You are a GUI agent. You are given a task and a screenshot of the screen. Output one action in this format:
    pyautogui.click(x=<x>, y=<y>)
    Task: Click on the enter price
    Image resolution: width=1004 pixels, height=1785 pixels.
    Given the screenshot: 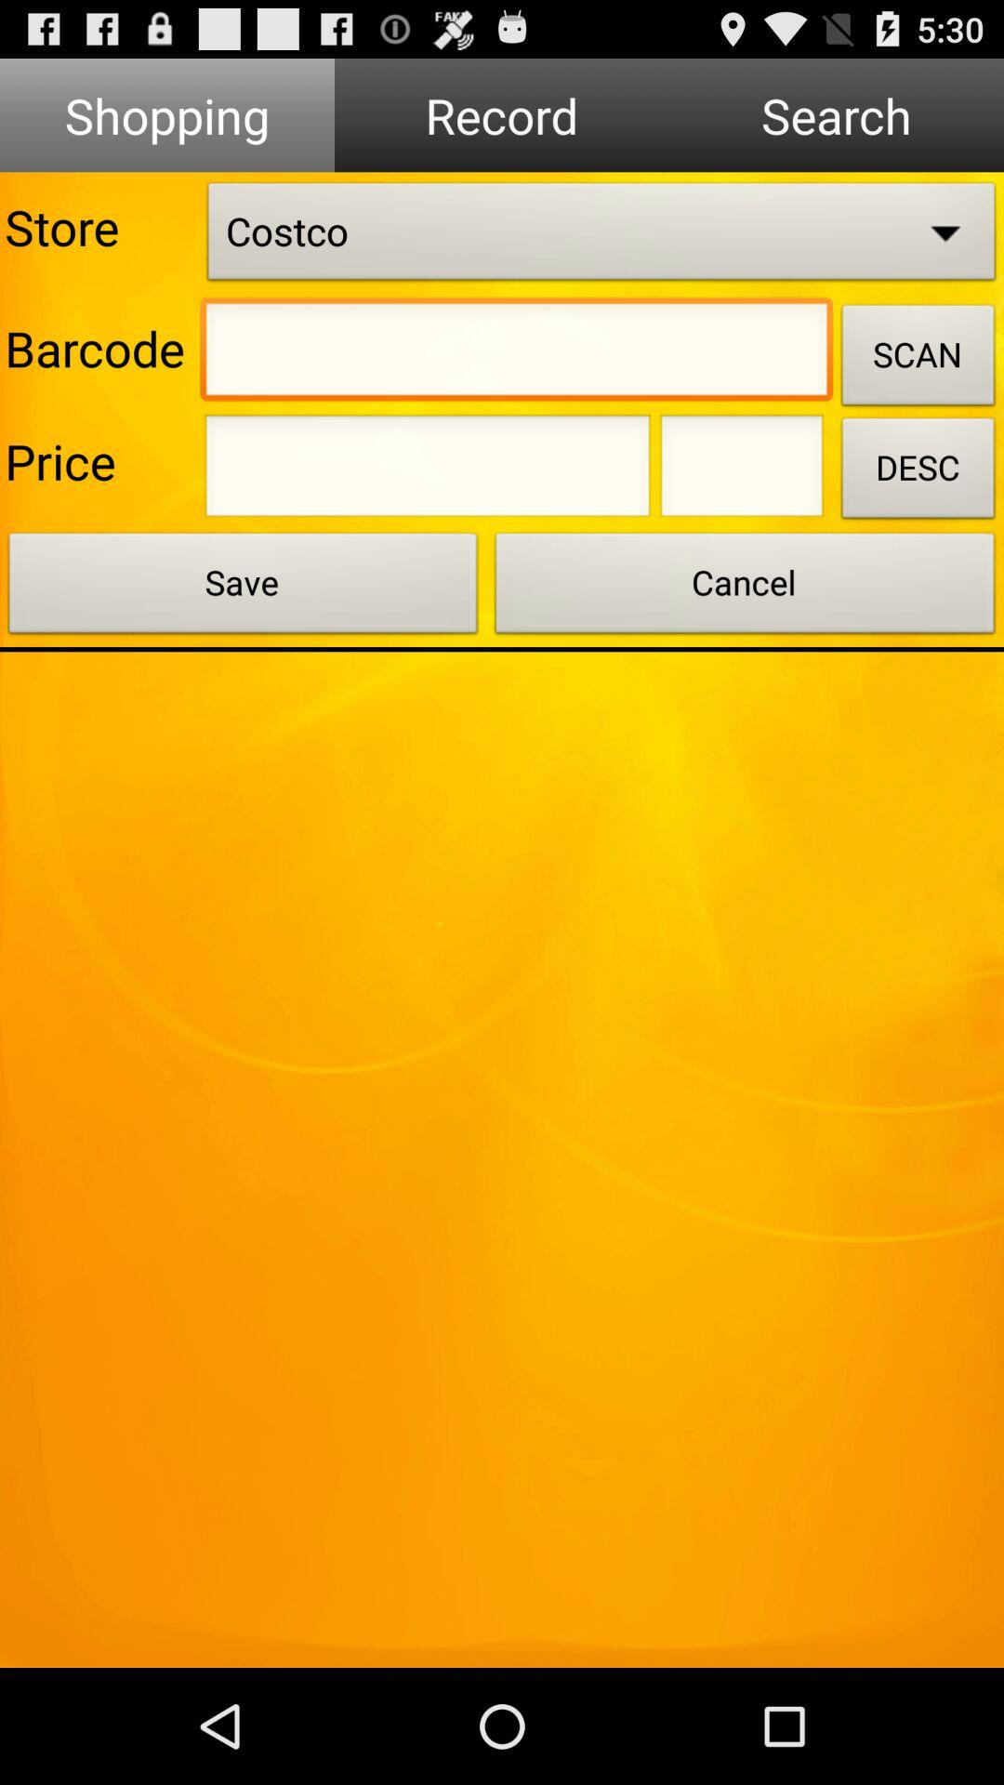 What is the action you would take?
    pyautogui.click(x=742, y=471)
    